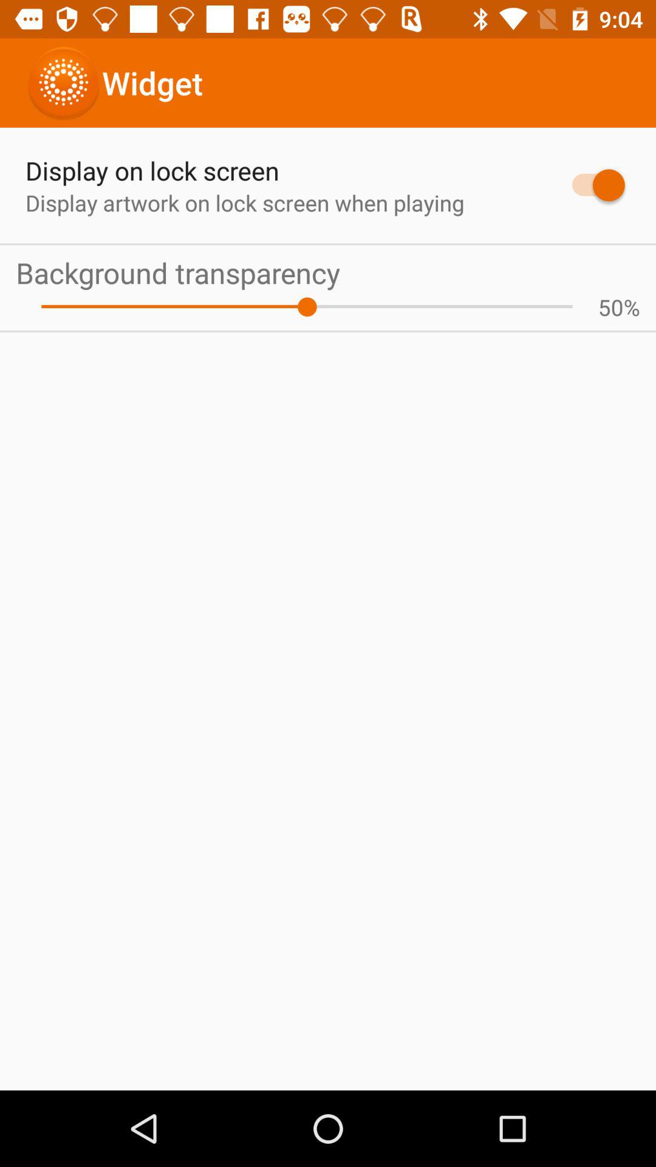 The width and height of the screenshot is (656, 1167). What do you see at coordinates (307, 306) in the screenshot?
I see `click icon to the left of the 50` at bounding box center [307, 306].